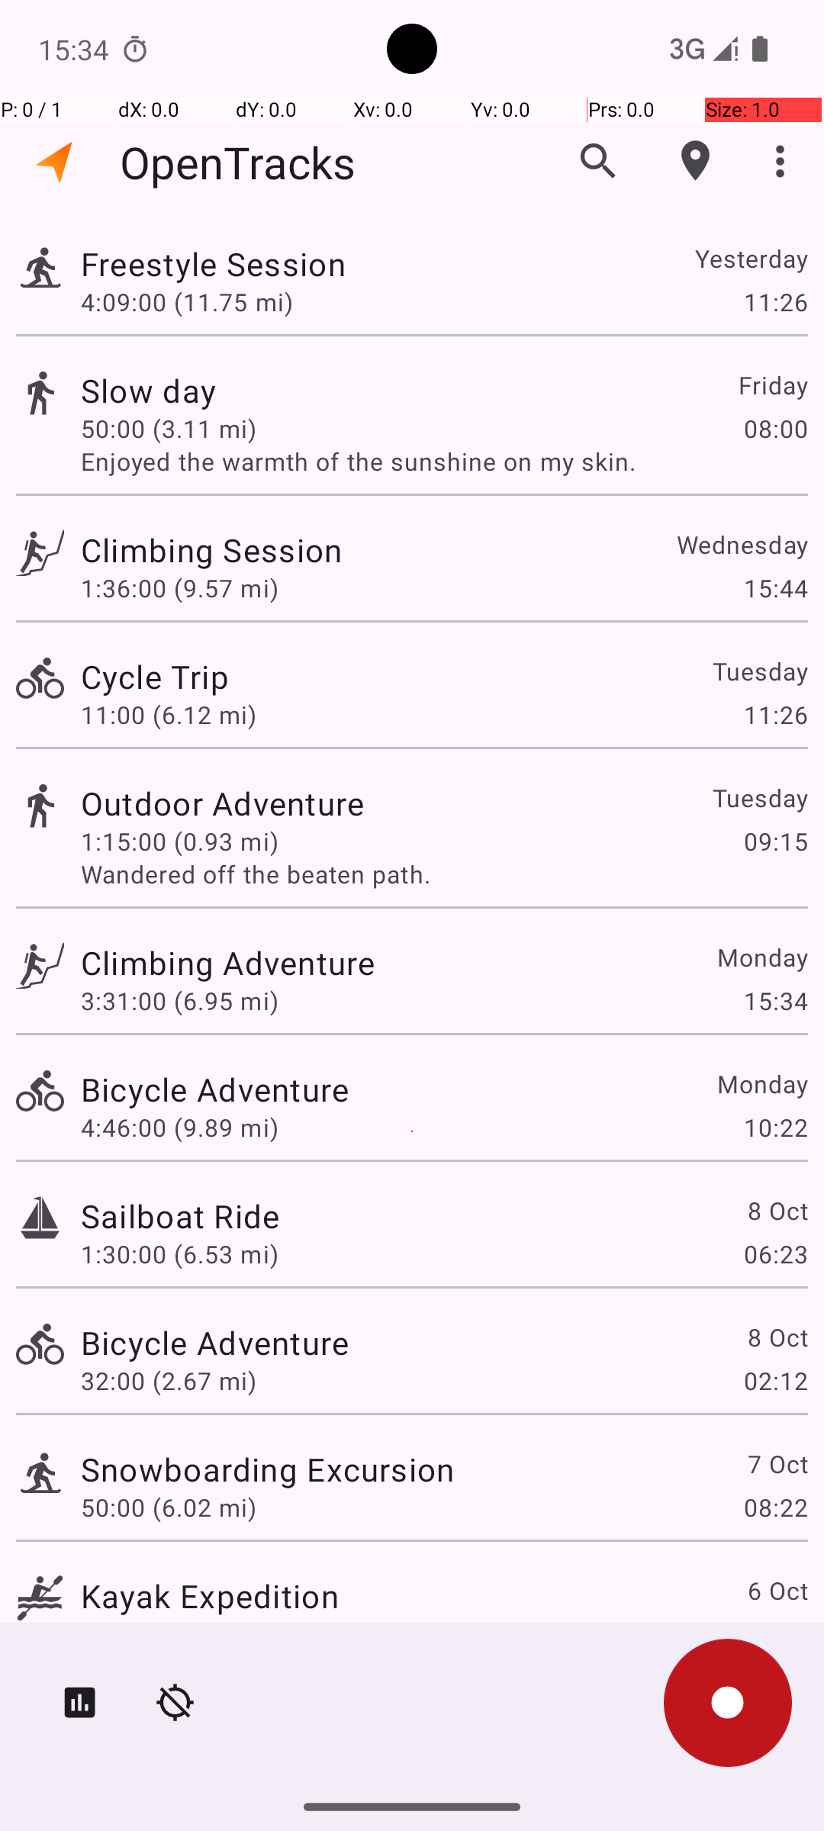 The height and width of the screenshot is (1831, 824). What do you see at coordinates (169, 1381) in the screenshot?
I see `32:00 (2.67 mi)` at bounding box center [169, 1381].